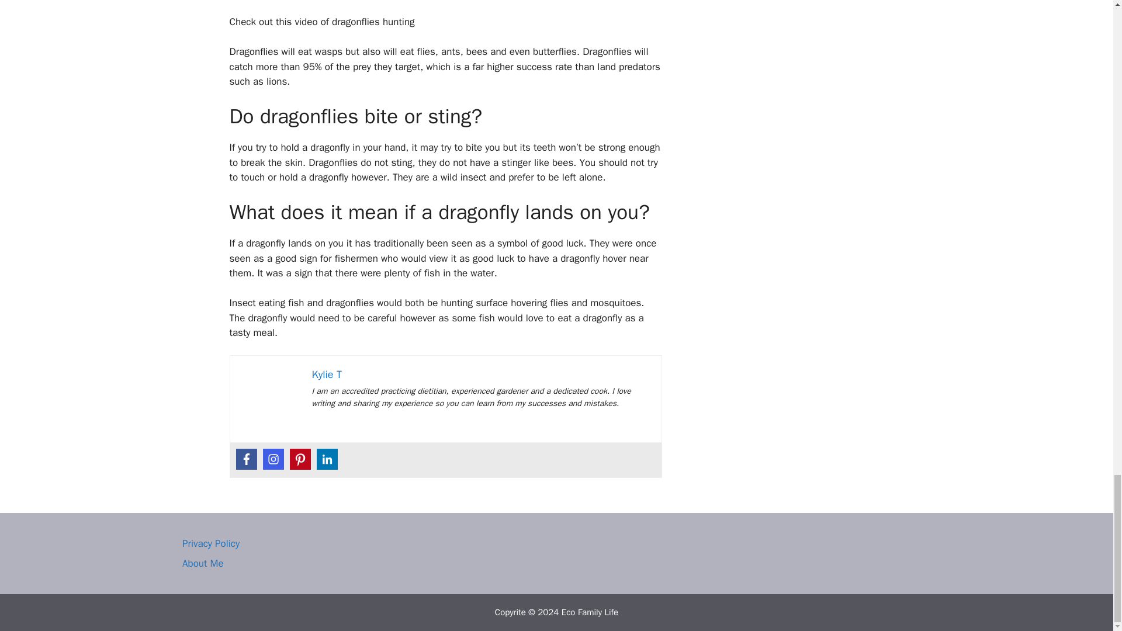  What do you see at coordinates (273, 459) in the screenshot?
I see `Instagram` at bounding box center [273, 459].